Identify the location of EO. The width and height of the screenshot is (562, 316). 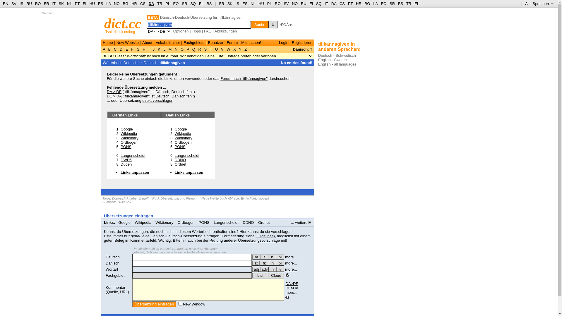
(383, 4).